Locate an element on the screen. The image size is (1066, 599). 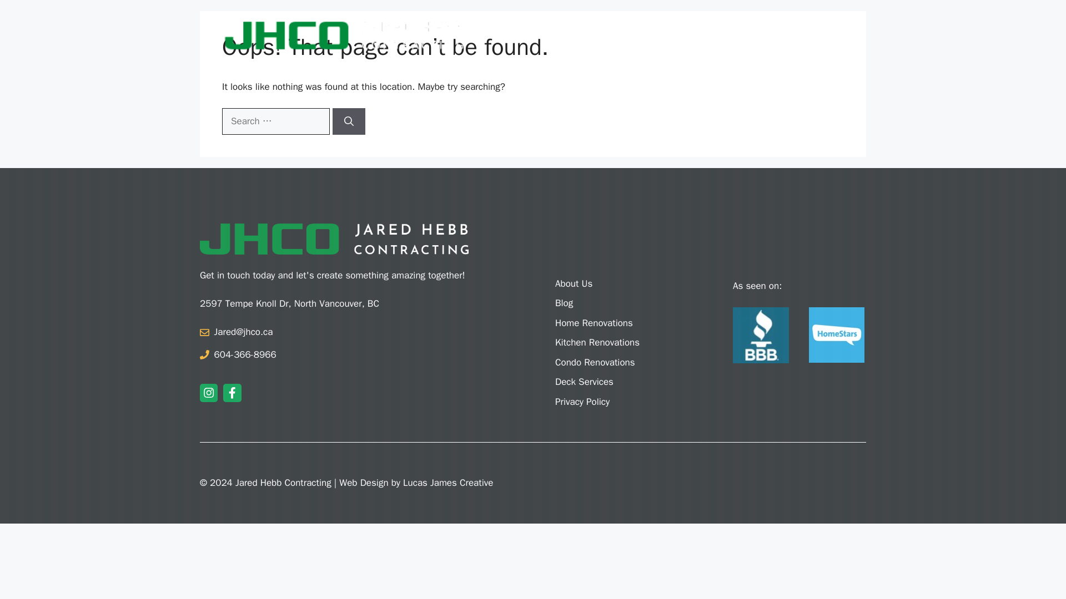
604-366-8966 is located at coordinates (245, 354).